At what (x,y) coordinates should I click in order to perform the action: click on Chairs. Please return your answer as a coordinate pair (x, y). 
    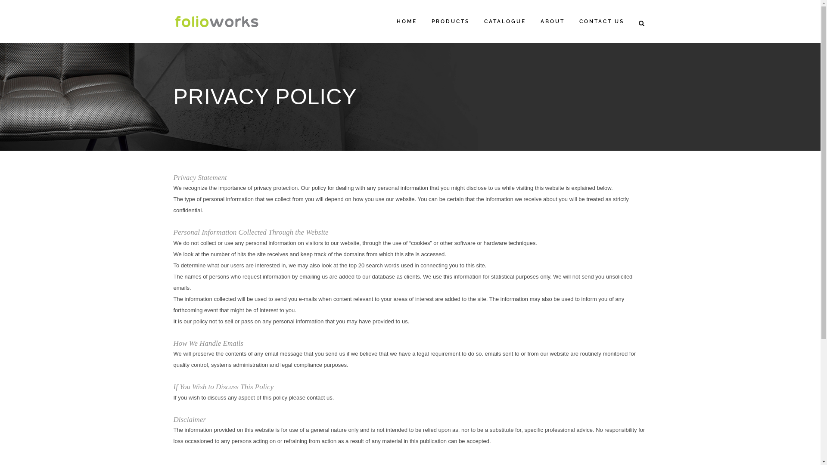
    Looking at the image, I should click on (234, 357).